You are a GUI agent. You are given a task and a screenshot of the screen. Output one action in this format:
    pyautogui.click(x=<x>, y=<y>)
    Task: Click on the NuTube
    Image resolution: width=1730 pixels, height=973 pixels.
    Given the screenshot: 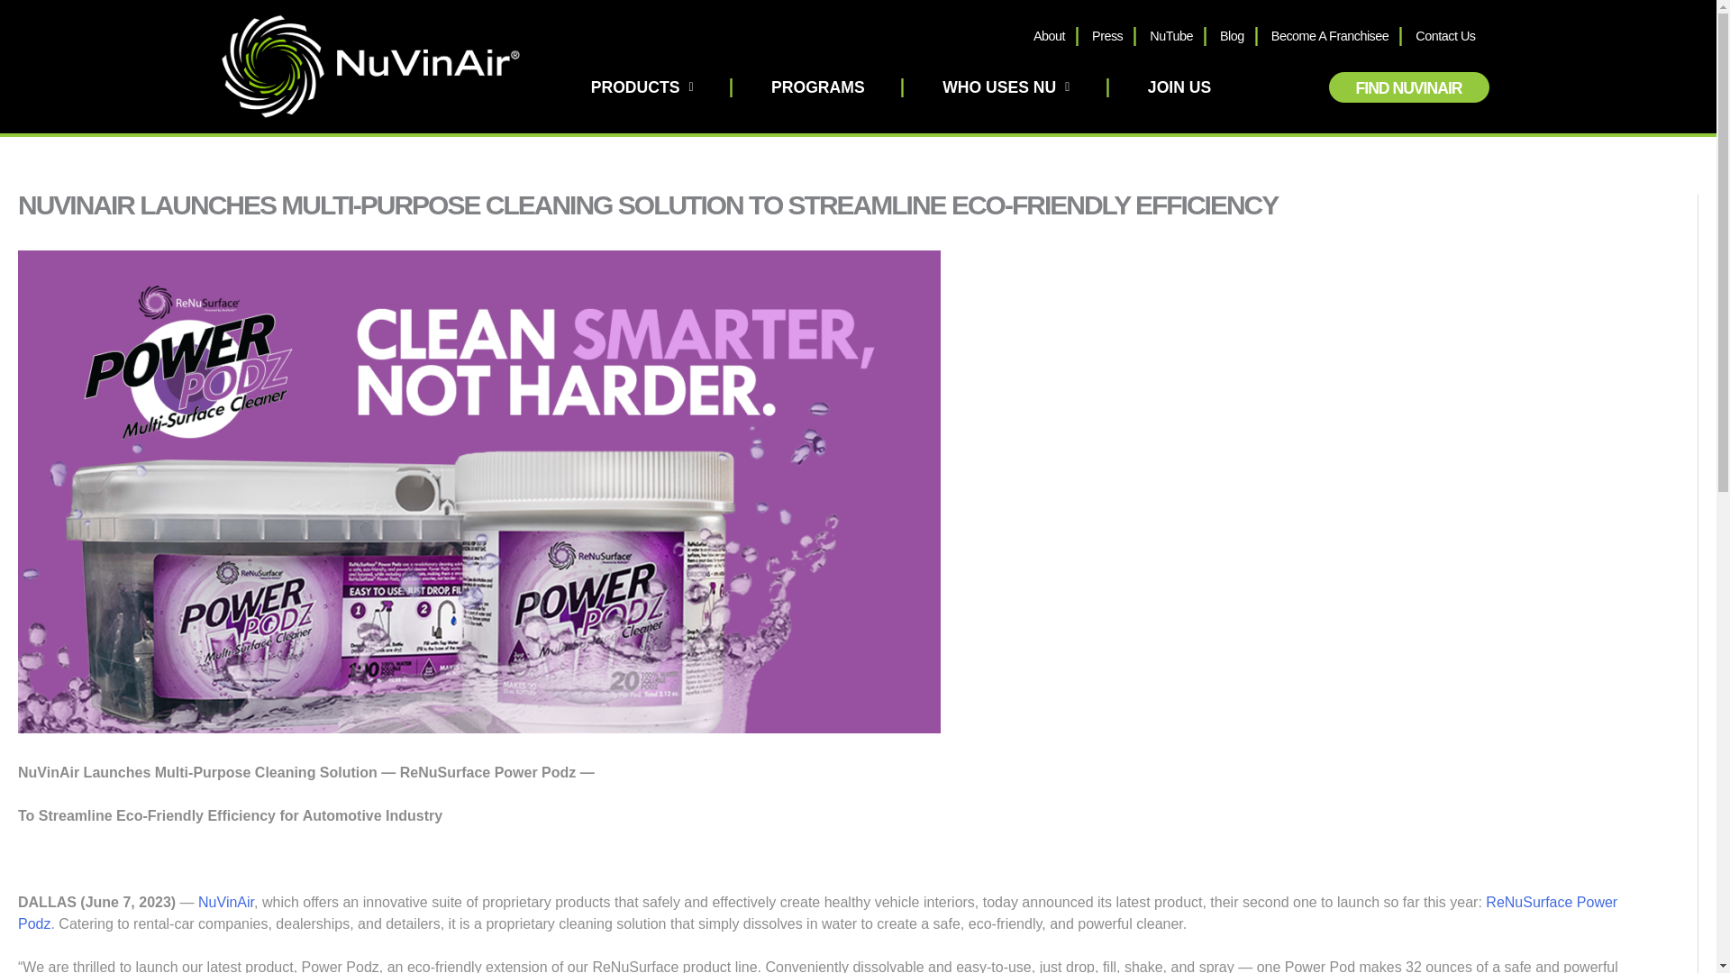 What is the action you would take?
    pyautogui.click(x=1171, y=36)
    